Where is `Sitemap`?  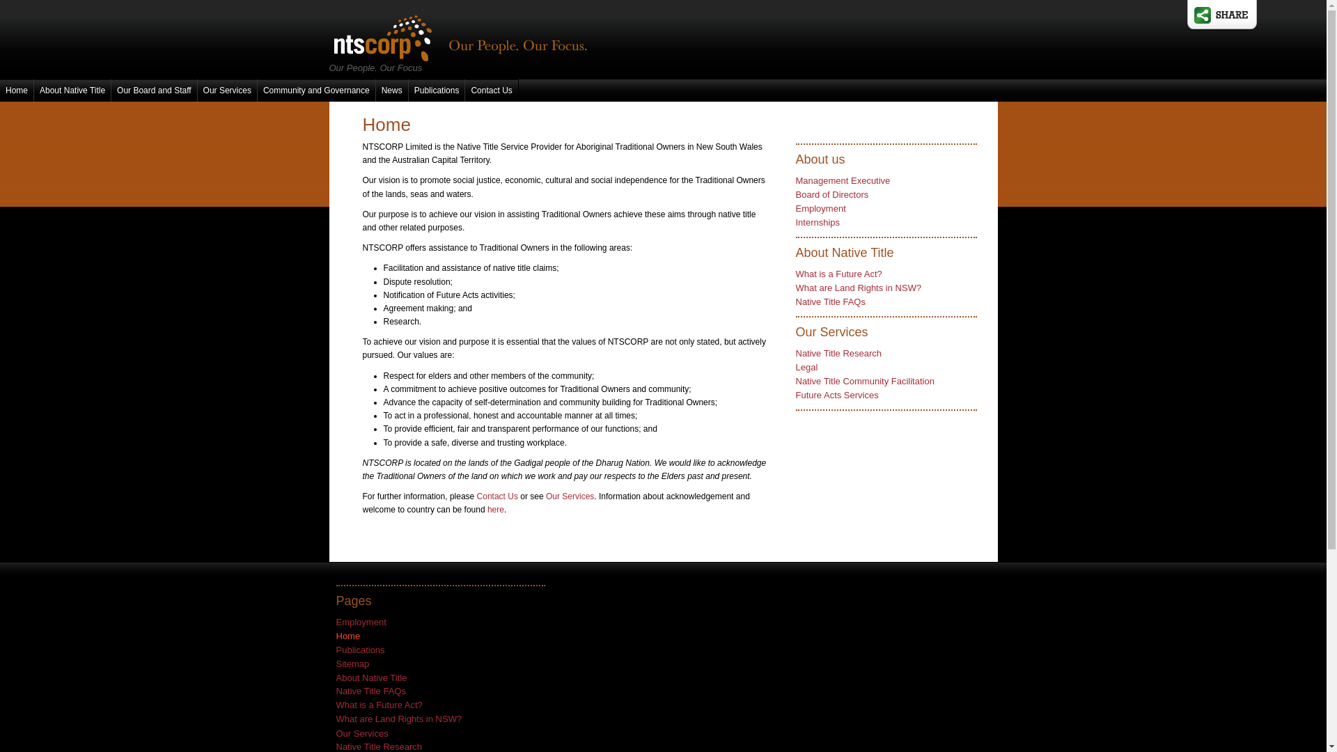 Sitemap is located at coordinates (352, 664).